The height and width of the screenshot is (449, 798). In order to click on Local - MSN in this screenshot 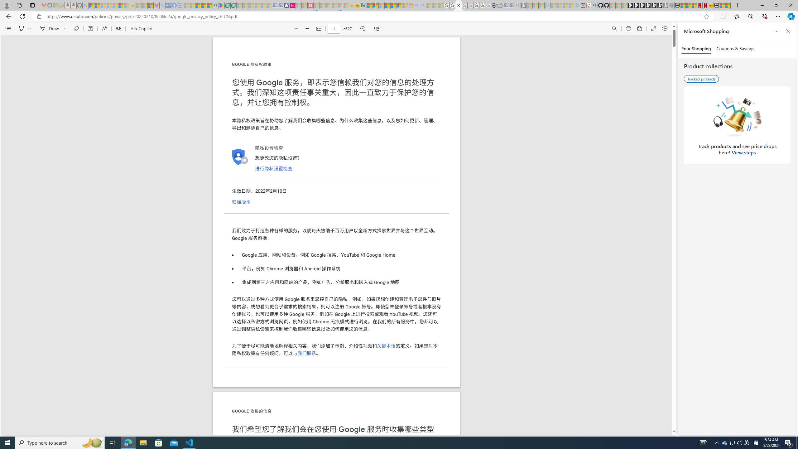, I will do `click(151, 5)`.